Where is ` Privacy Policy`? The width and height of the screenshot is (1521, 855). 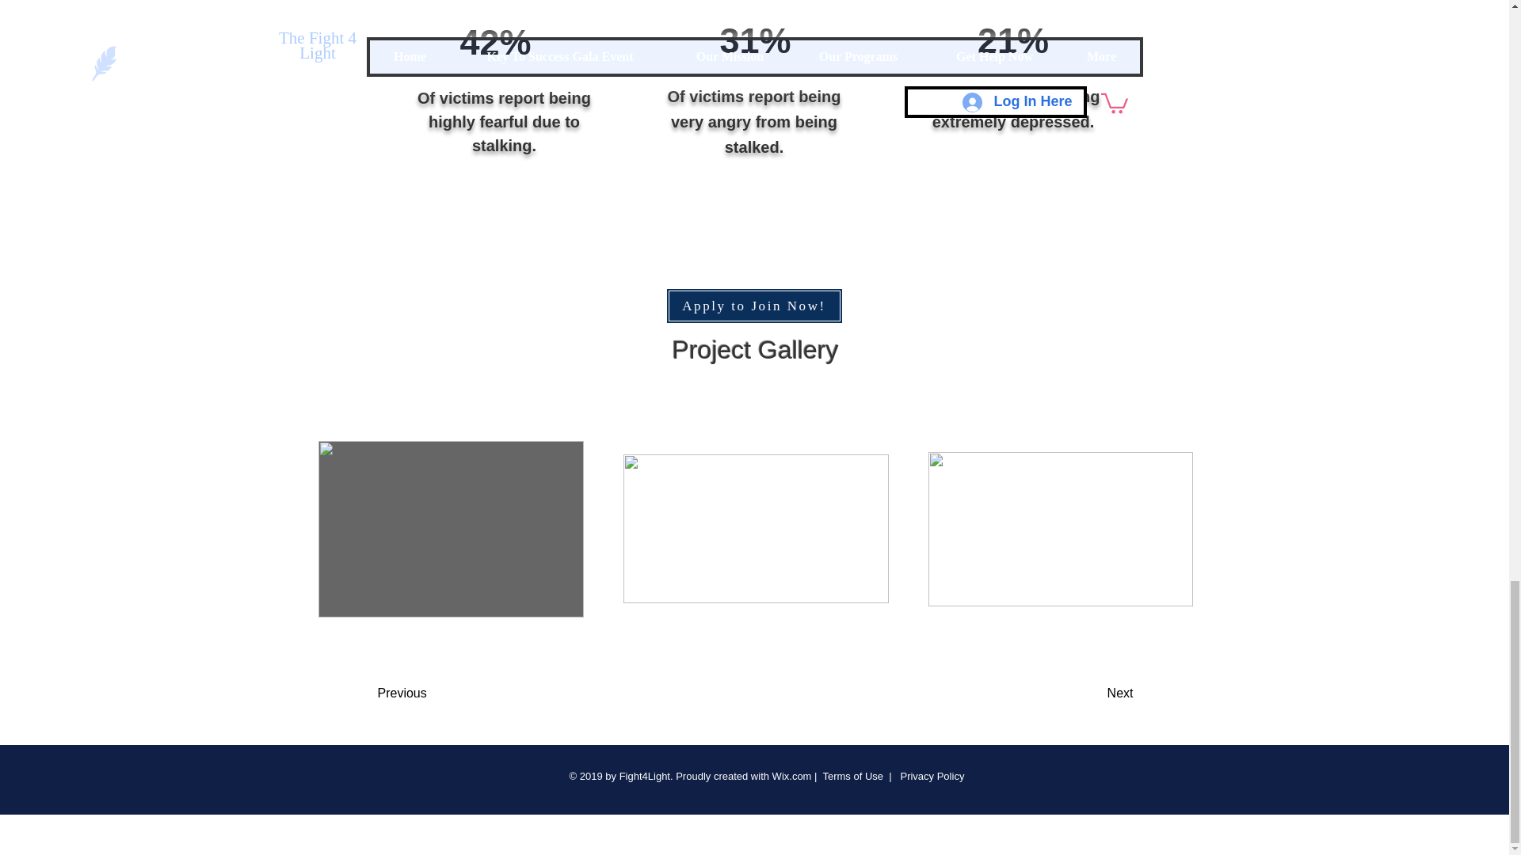  Privacy Policy is located at coordinates (930, 776).